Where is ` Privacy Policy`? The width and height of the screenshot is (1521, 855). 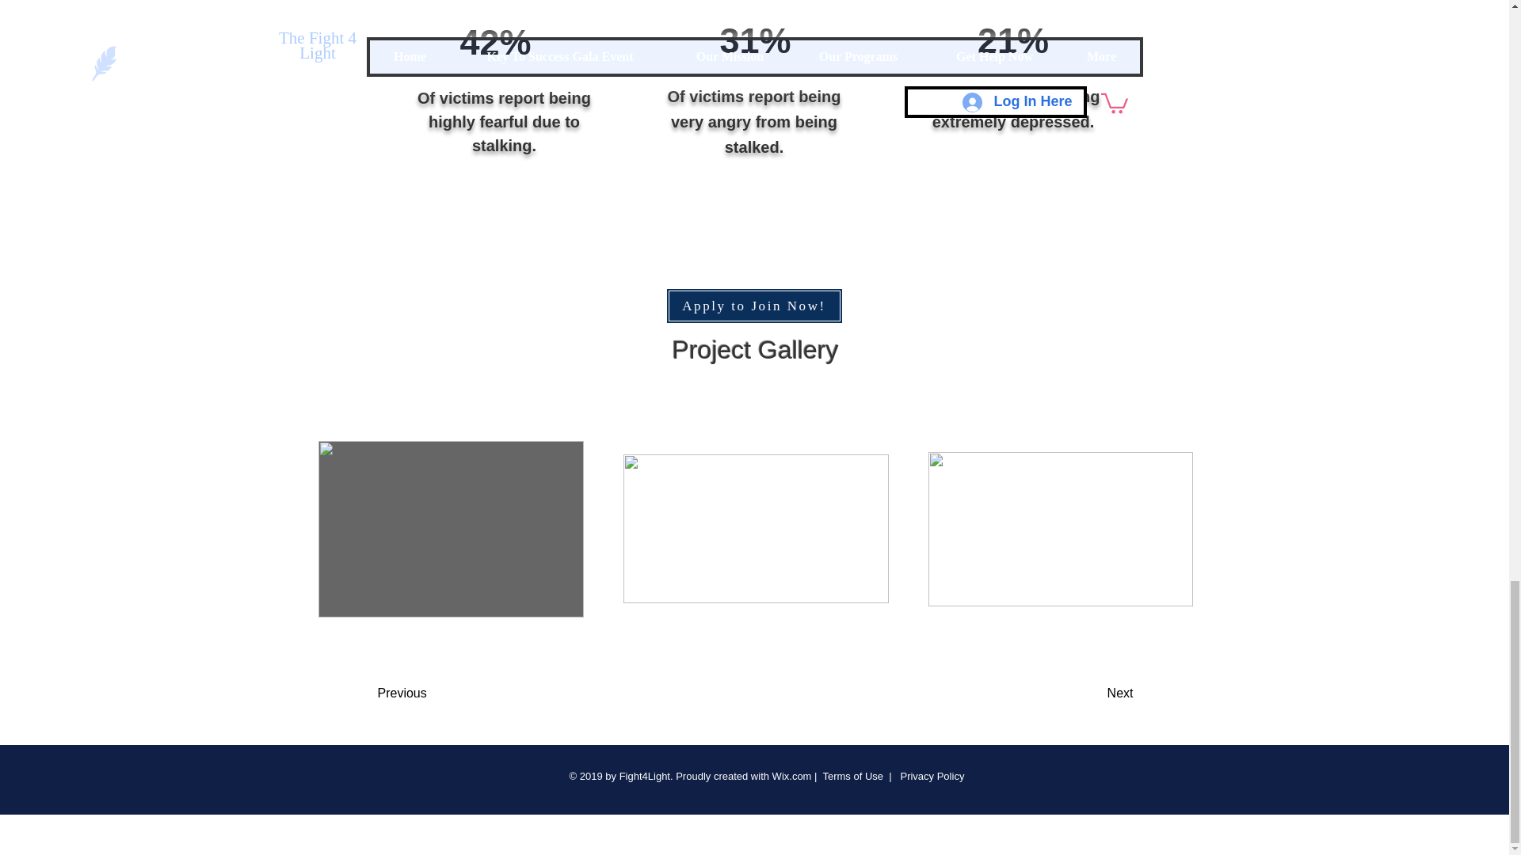  Privacy Policy is located at coordinates (930, 776).